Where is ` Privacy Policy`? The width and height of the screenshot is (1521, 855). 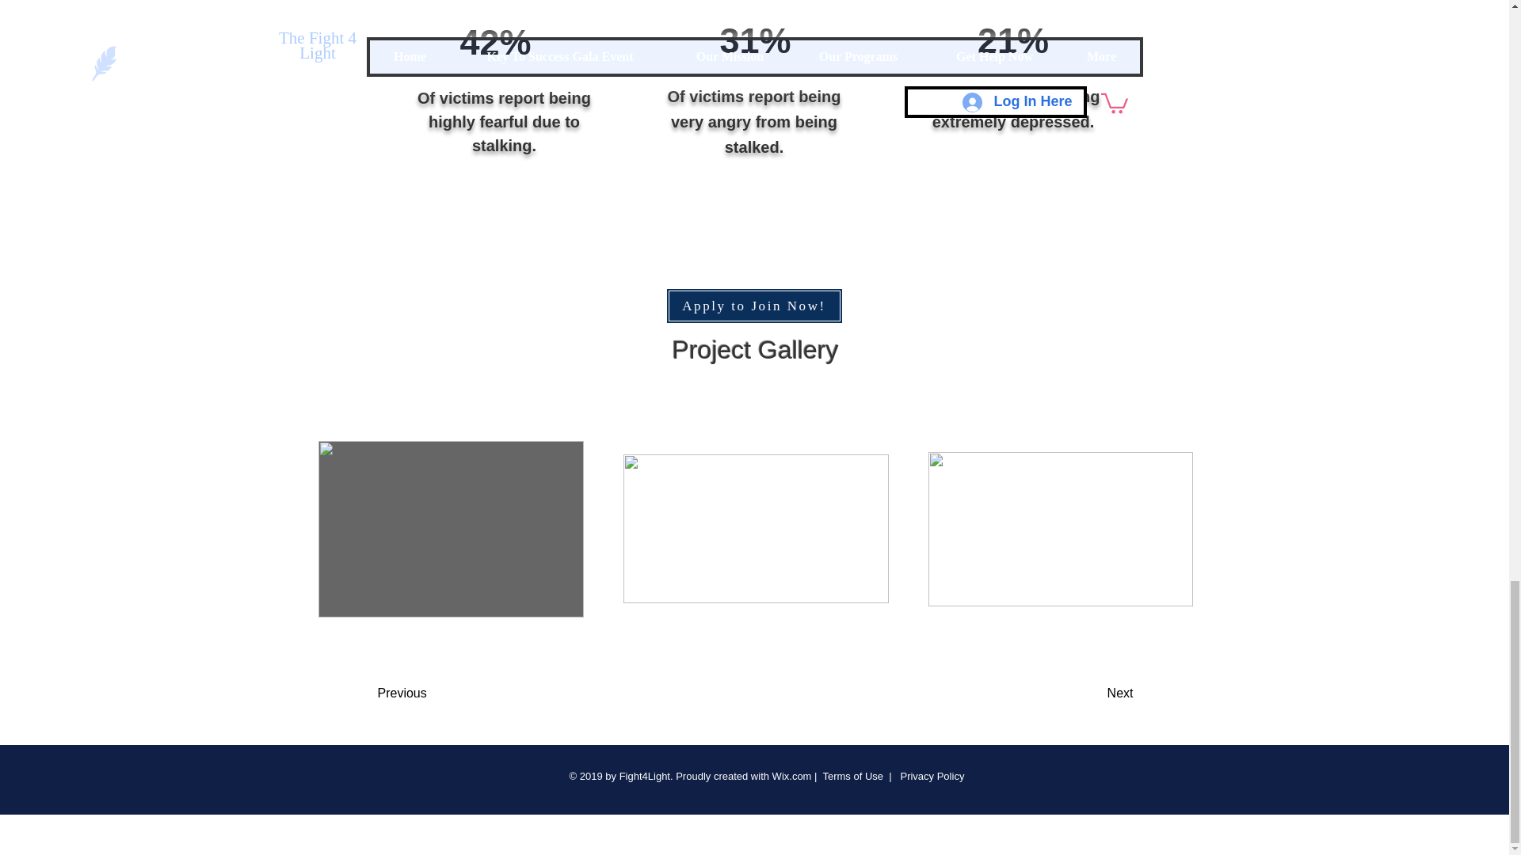  Privacy Policy is located at coordinates (930, 776).